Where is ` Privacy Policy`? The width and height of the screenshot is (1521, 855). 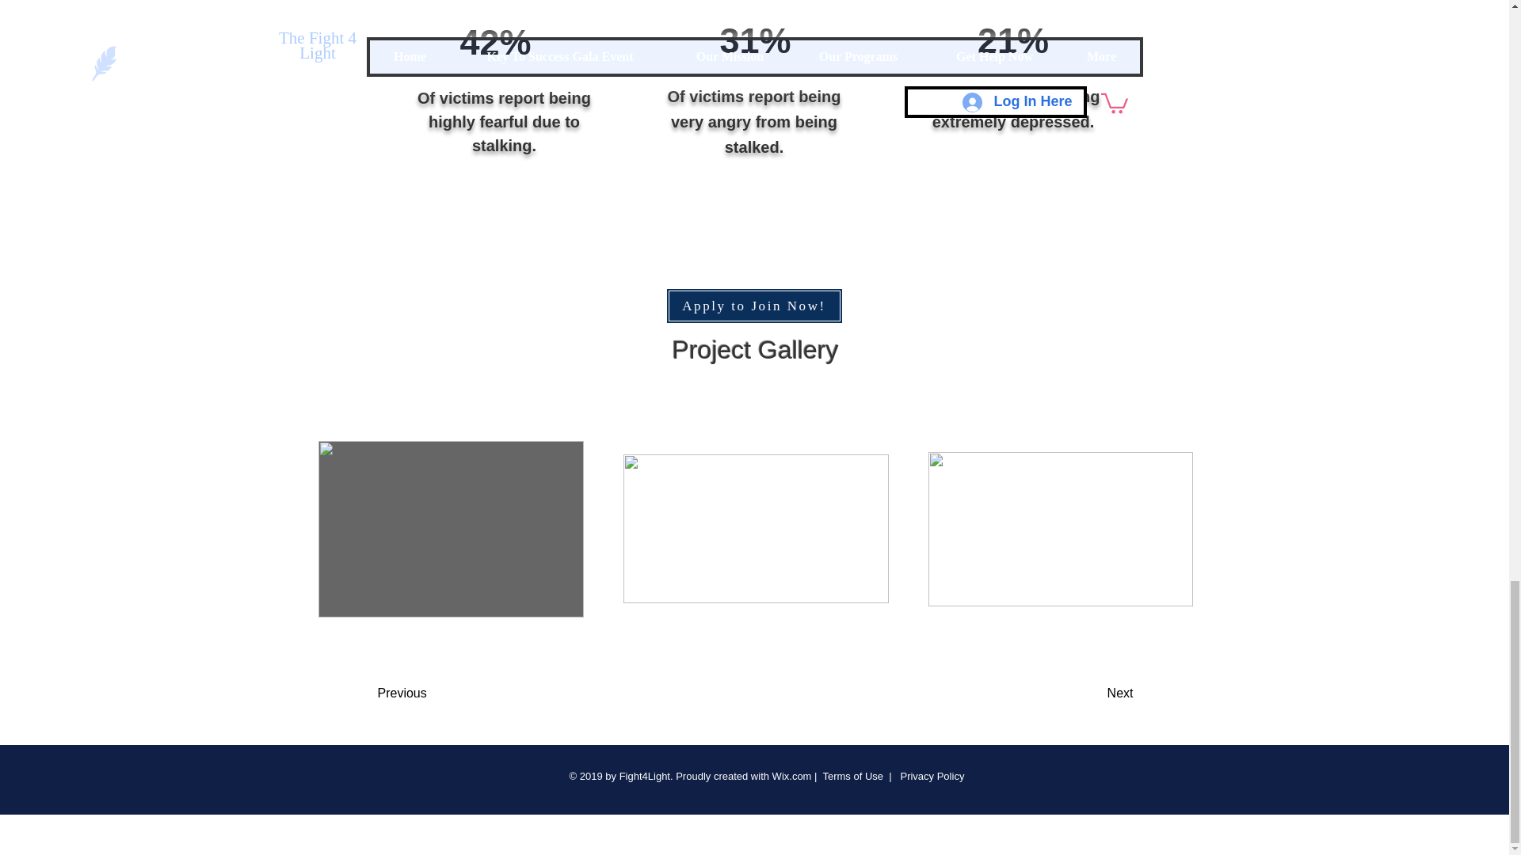  Privacy Policy is located at coordinates (930, 776).